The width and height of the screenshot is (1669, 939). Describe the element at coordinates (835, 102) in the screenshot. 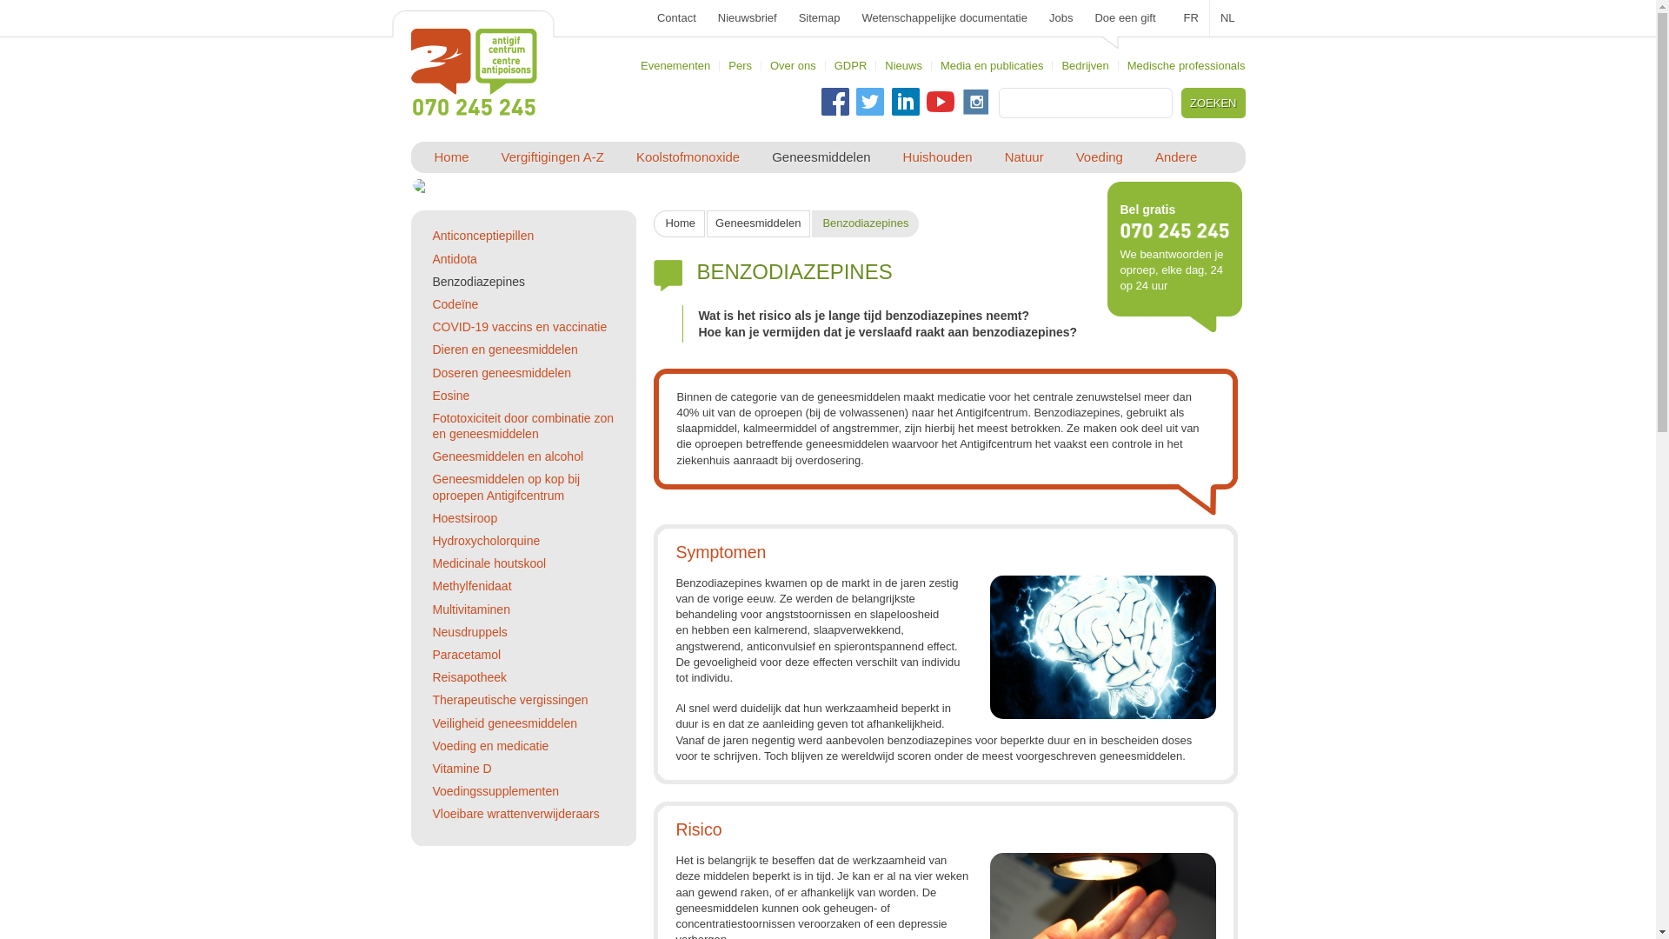

I see `Facebook` at that location.